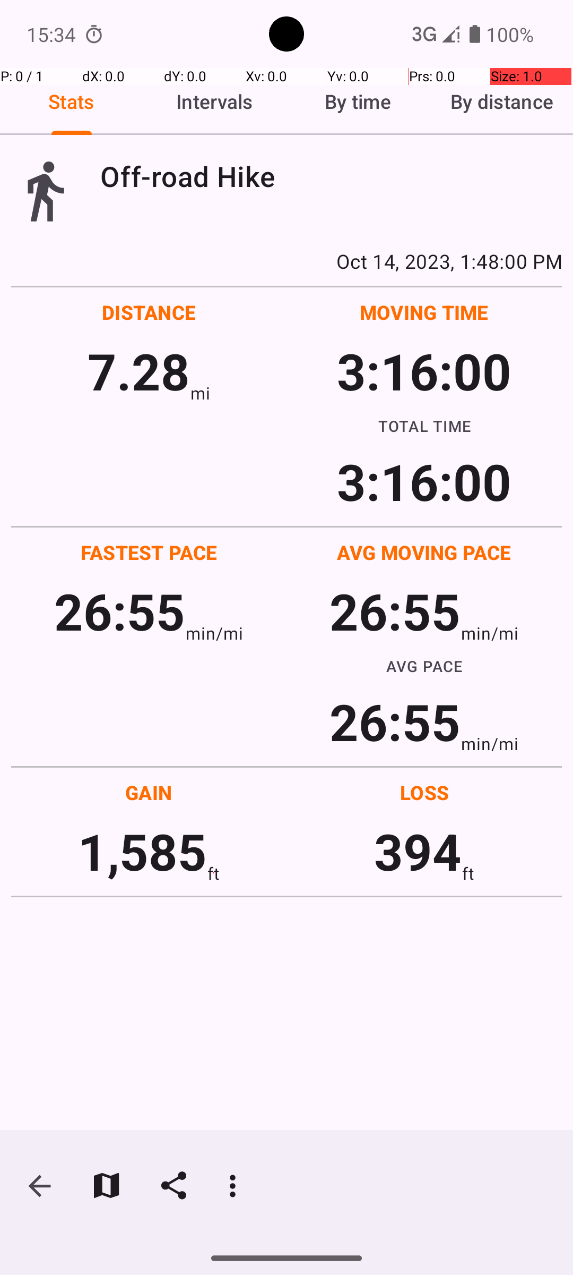 This screenshot has width=573, height=1275. I want to click on Oct 14, 2023, 1:48:00 PM, so click(286, 261).